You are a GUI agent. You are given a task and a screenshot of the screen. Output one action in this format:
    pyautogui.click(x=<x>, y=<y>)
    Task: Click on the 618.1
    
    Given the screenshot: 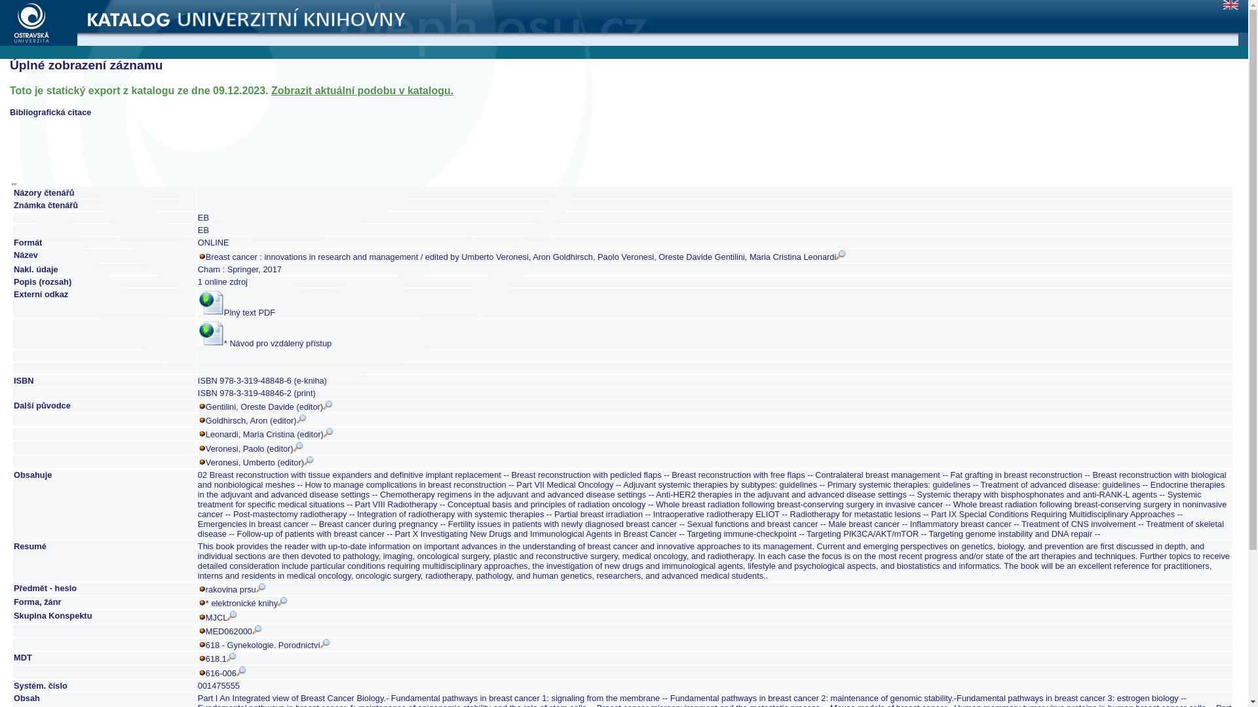 What is the action you would take?
    pyautogui.click(x=221, y=659)
    